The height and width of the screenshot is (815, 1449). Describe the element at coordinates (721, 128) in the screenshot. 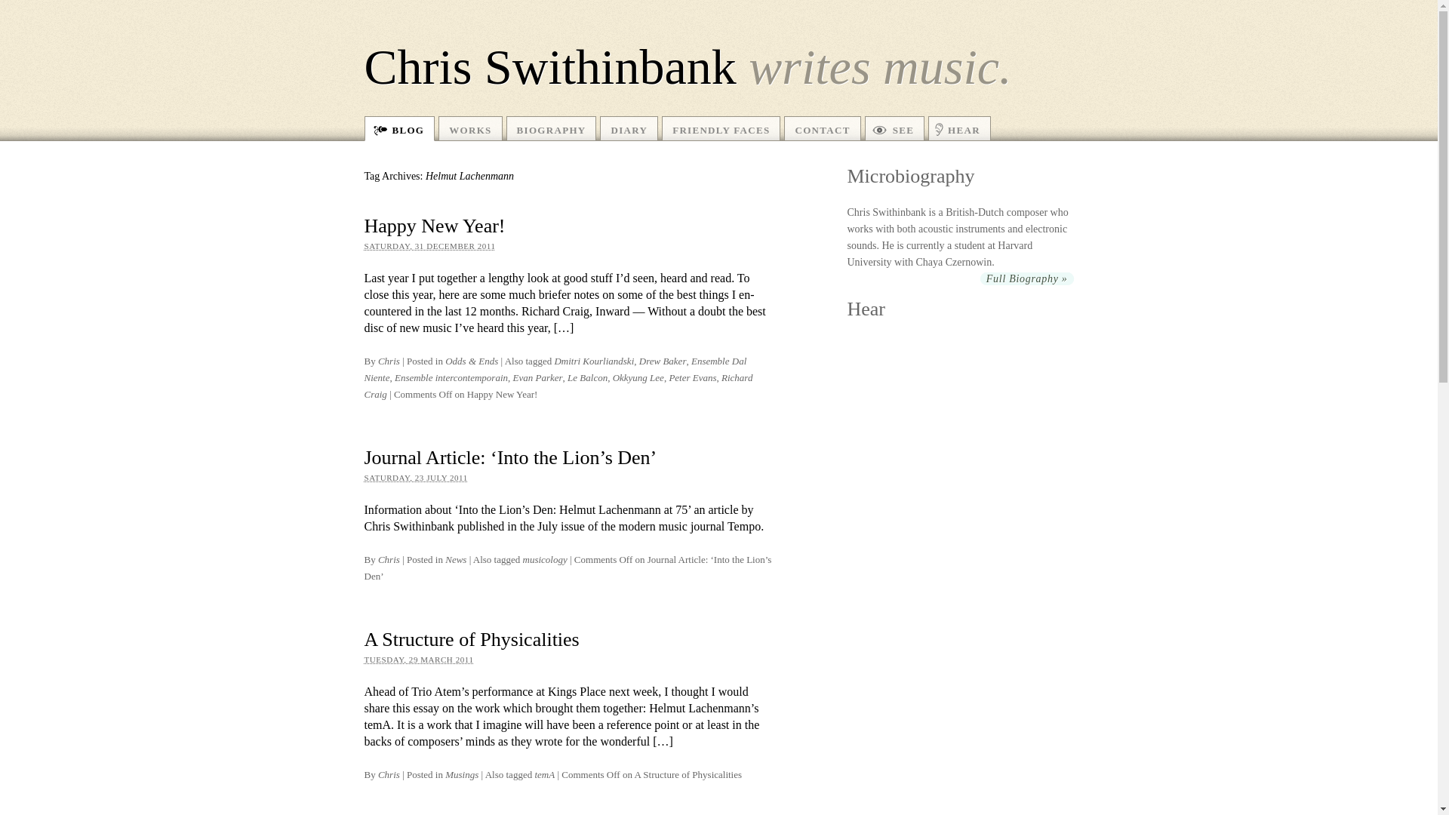

I see `FRIENDLY FACES` at that location.